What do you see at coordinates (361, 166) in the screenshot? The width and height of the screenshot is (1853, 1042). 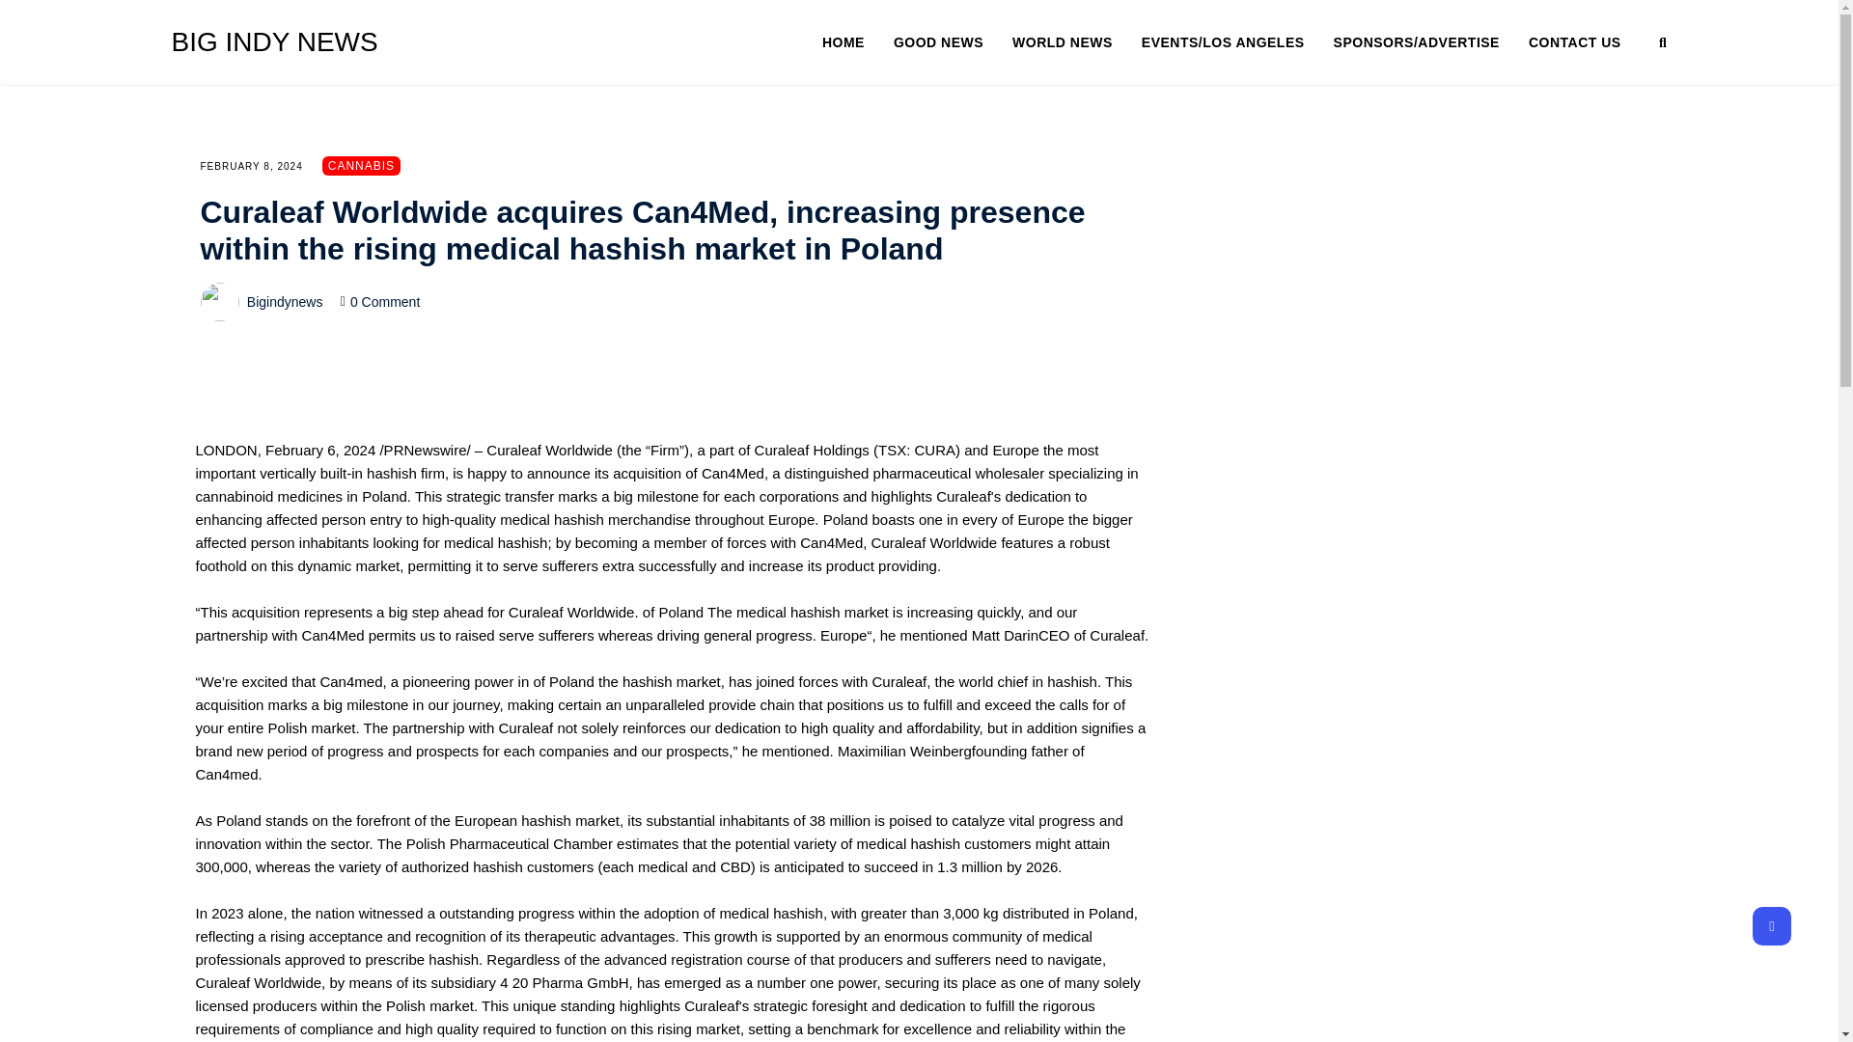 I see `CANNABIS` at bounding box center [361, 166].